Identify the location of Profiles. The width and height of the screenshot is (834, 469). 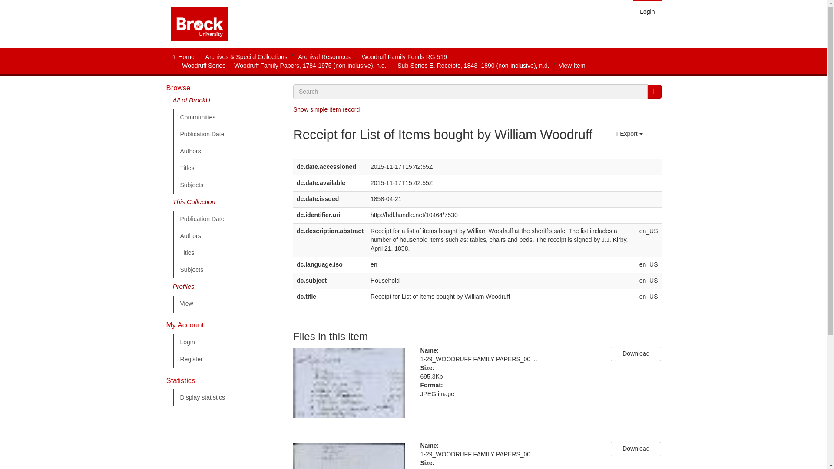
(226, 287).